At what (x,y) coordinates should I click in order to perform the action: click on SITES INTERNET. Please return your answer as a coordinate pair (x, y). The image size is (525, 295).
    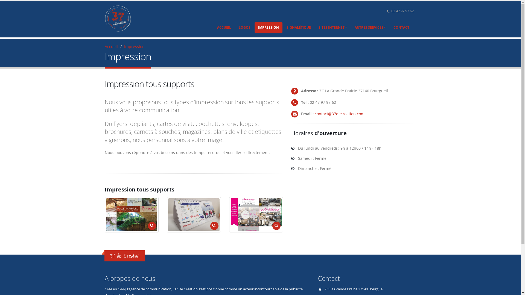
    Looking at the image, I should click on (333, 28).